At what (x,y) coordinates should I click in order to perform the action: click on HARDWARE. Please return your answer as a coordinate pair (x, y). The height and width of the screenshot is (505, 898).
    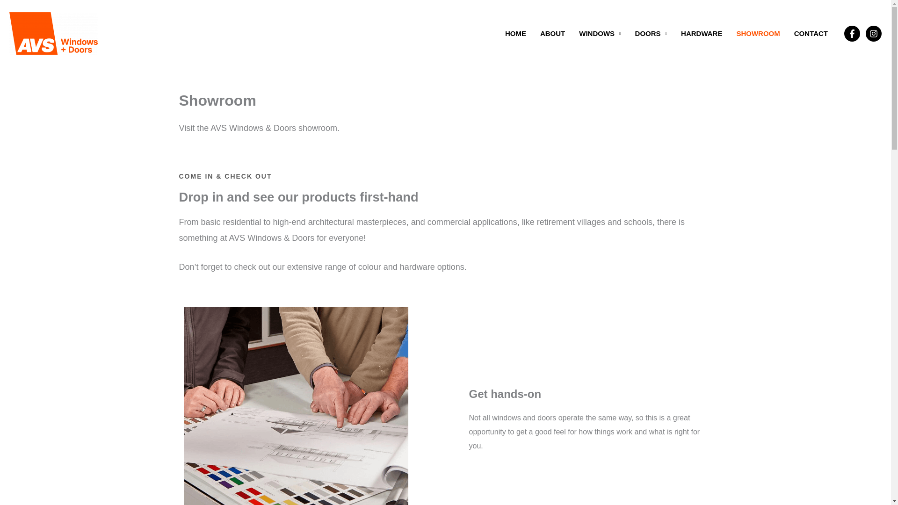
    Looking at the image, I should click on (702, 33).